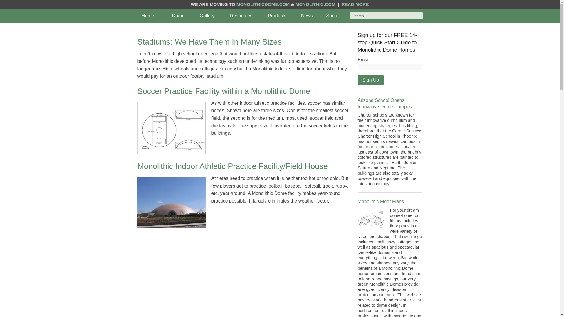 The height and width of the screenshot is (317, 564). I want to click on MONOLITHICDOME.COM, so click(263, 4).